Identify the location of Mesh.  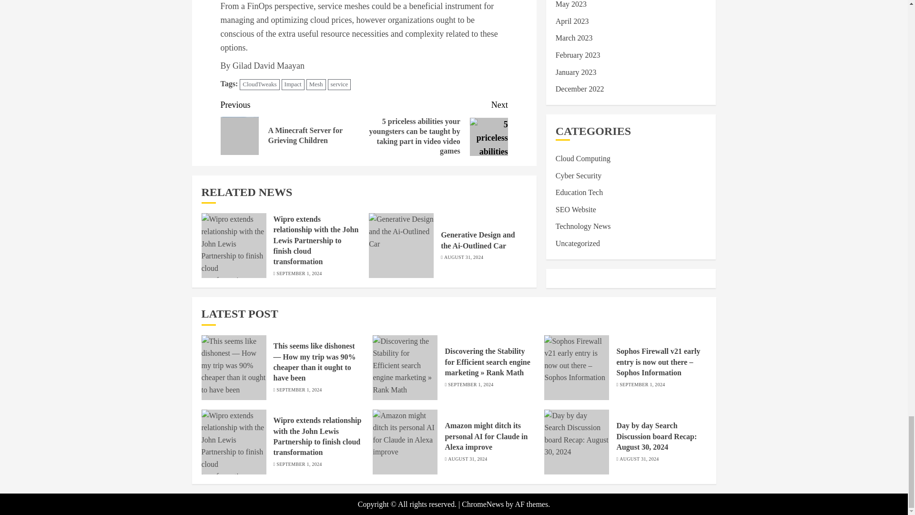
(316, 85).